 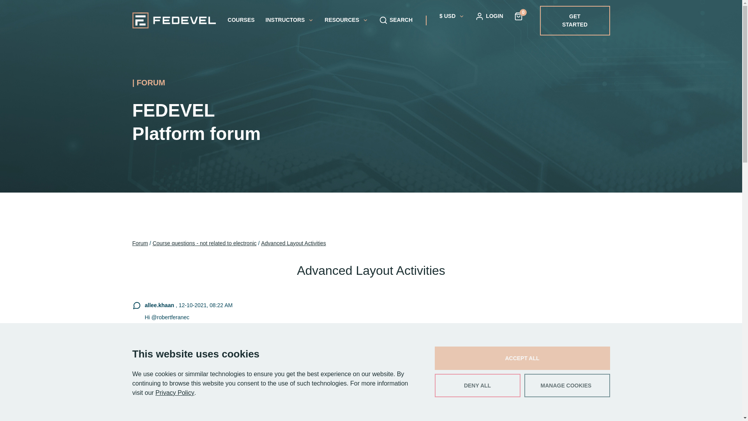 What do you see at coordinates (489, 16) in the screenshot?
I see `LOGIN` at bounding box center [489, 16].